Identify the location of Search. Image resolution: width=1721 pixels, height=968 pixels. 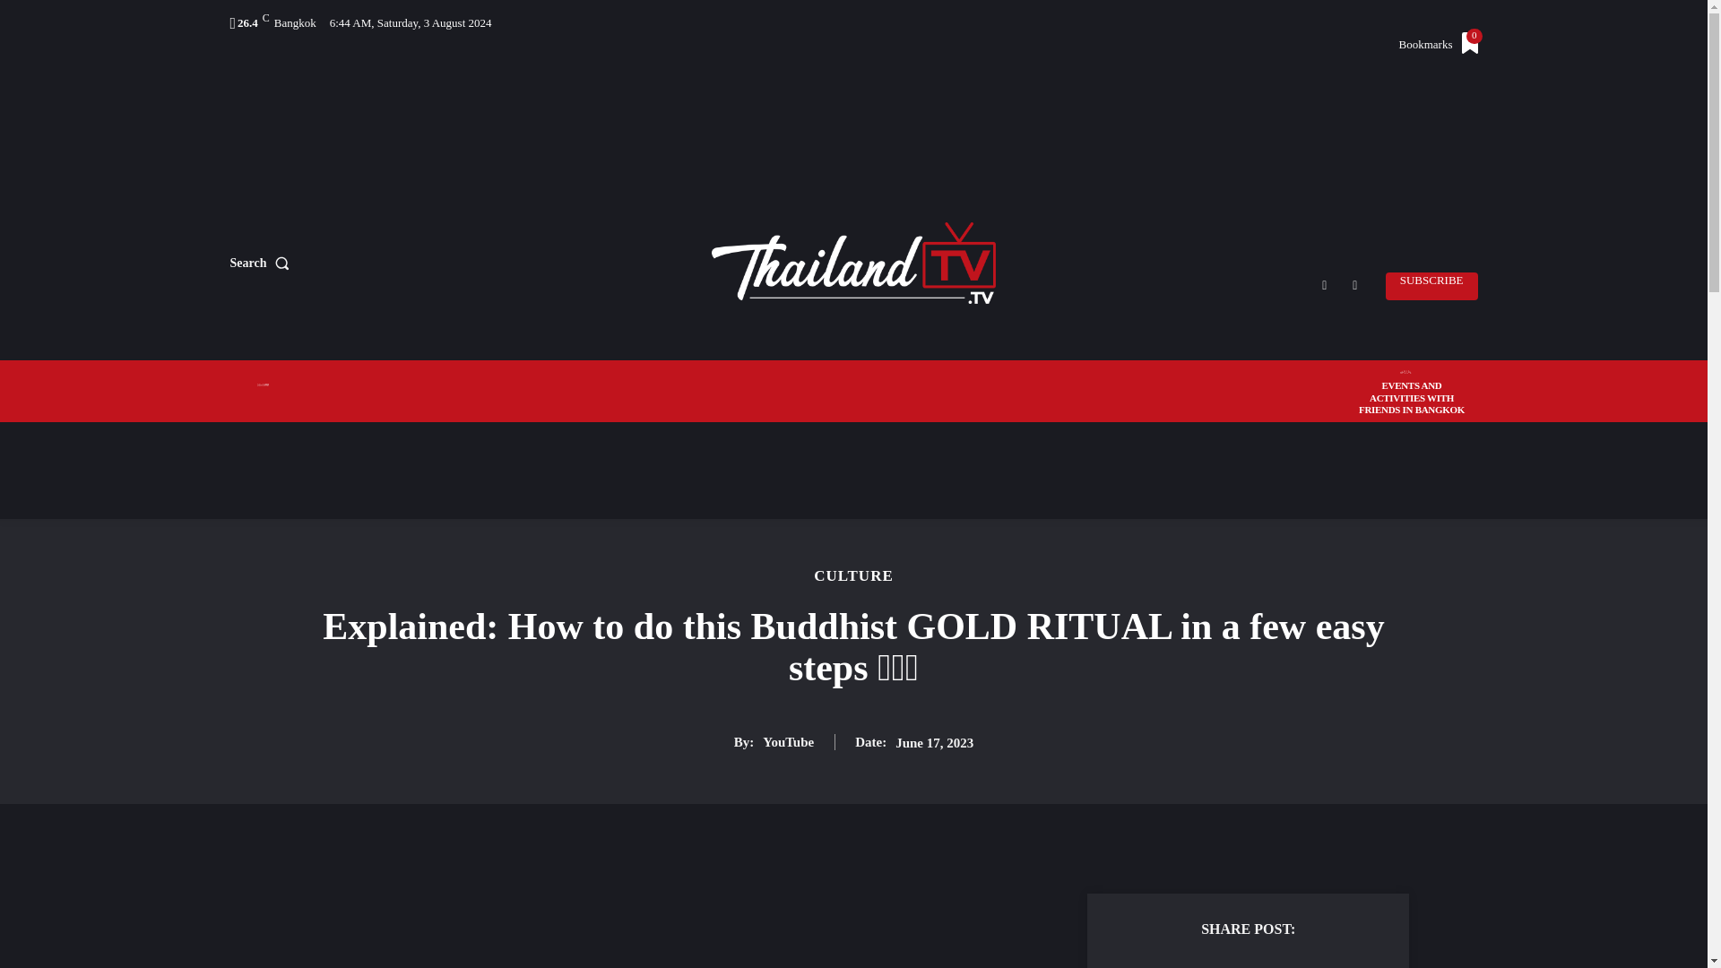
(1438, 45).